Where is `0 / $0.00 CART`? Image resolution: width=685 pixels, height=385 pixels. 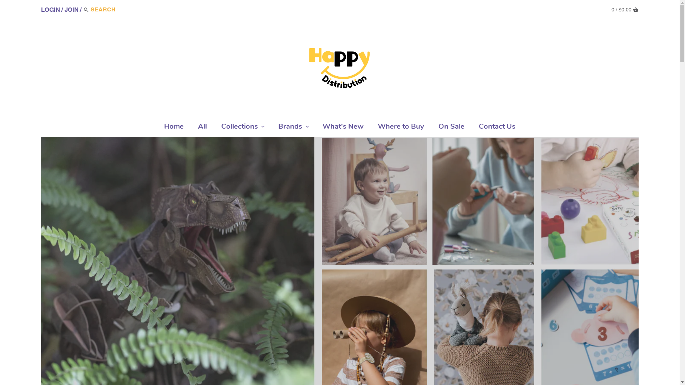
0 / $0.00 CART is located at coordinates (625, 9).